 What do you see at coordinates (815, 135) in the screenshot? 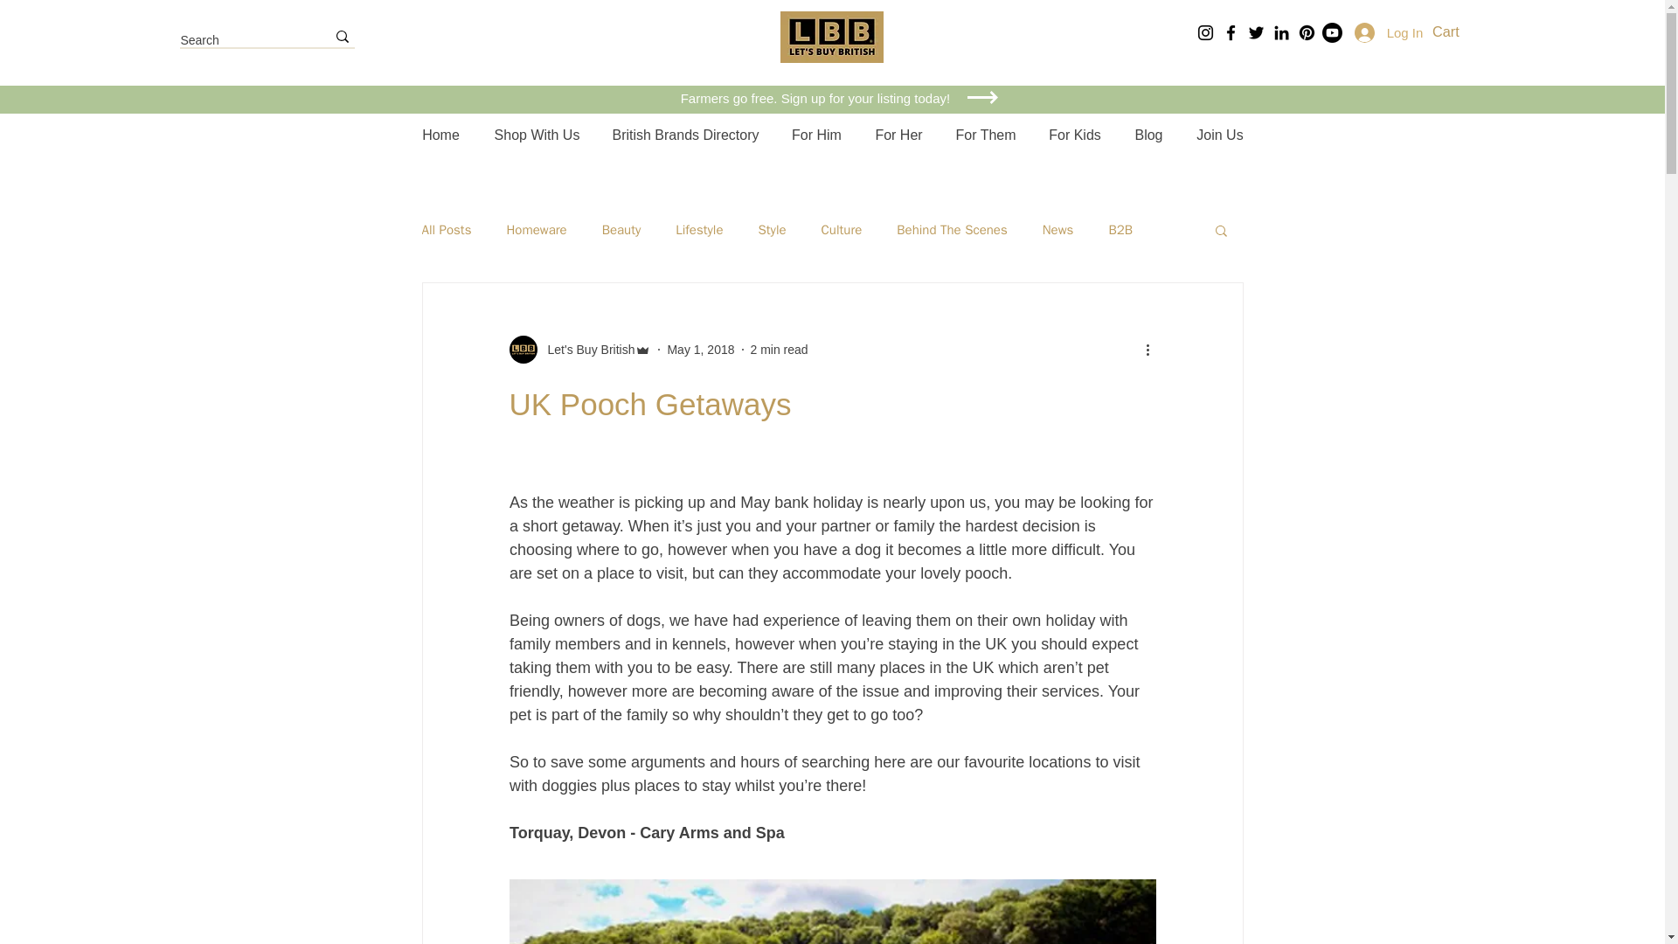
I see `For Him` at bounding box center [815, 135].